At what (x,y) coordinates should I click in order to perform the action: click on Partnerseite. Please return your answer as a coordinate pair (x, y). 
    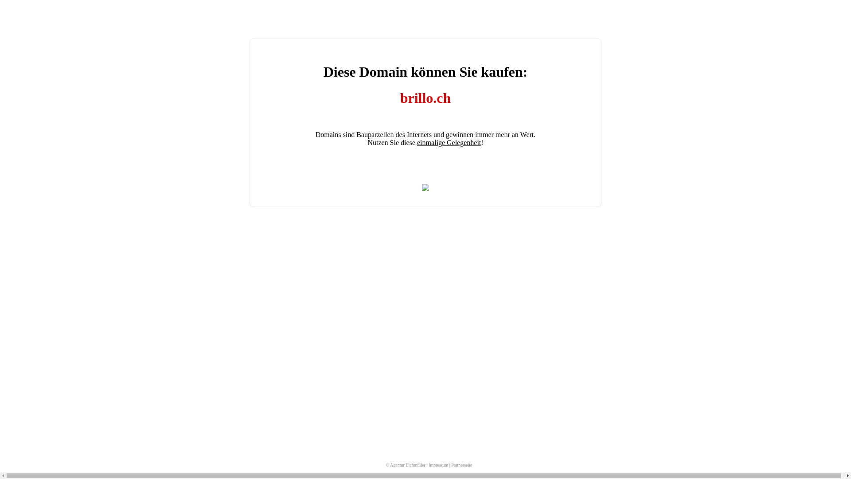
    Looking at the image, I should click on (461, 465).